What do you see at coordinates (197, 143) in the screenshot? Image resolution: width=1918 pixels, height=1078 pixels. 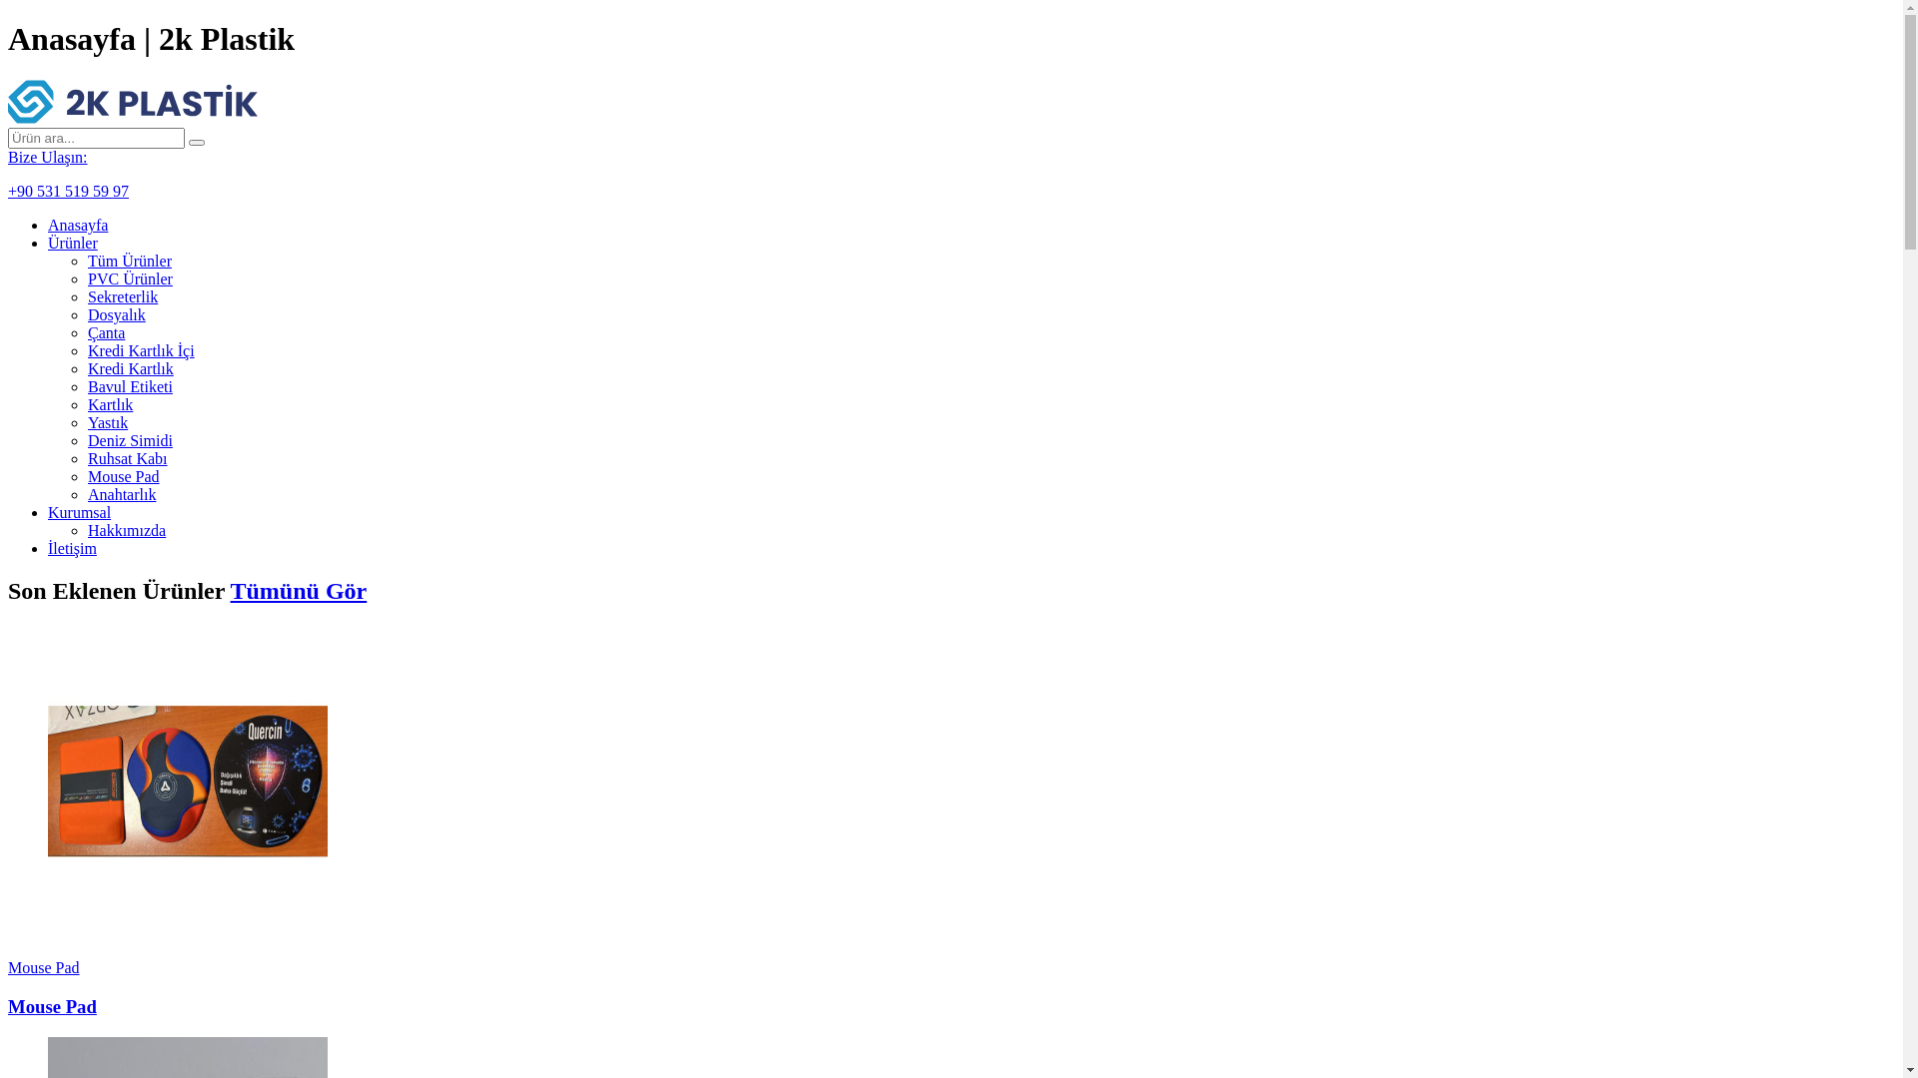 I see `submit-button` at bounding box center [197, 143].